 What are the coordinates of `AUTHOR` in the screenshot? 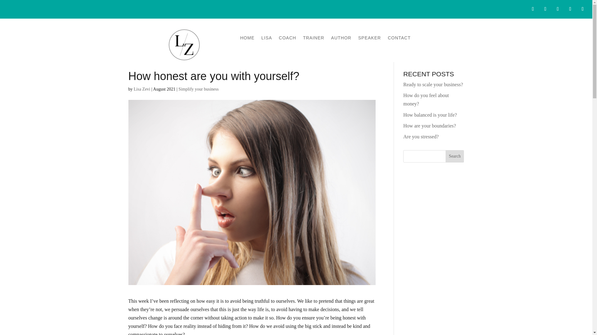 It's located at (341, 39).